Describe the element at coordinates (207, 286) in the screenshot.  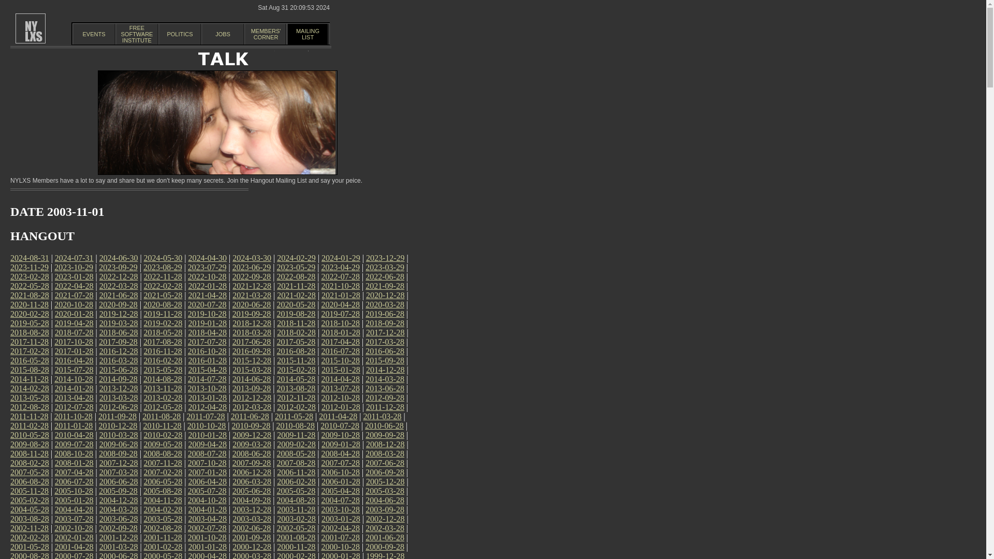
I see `2022-07-28` at that location.